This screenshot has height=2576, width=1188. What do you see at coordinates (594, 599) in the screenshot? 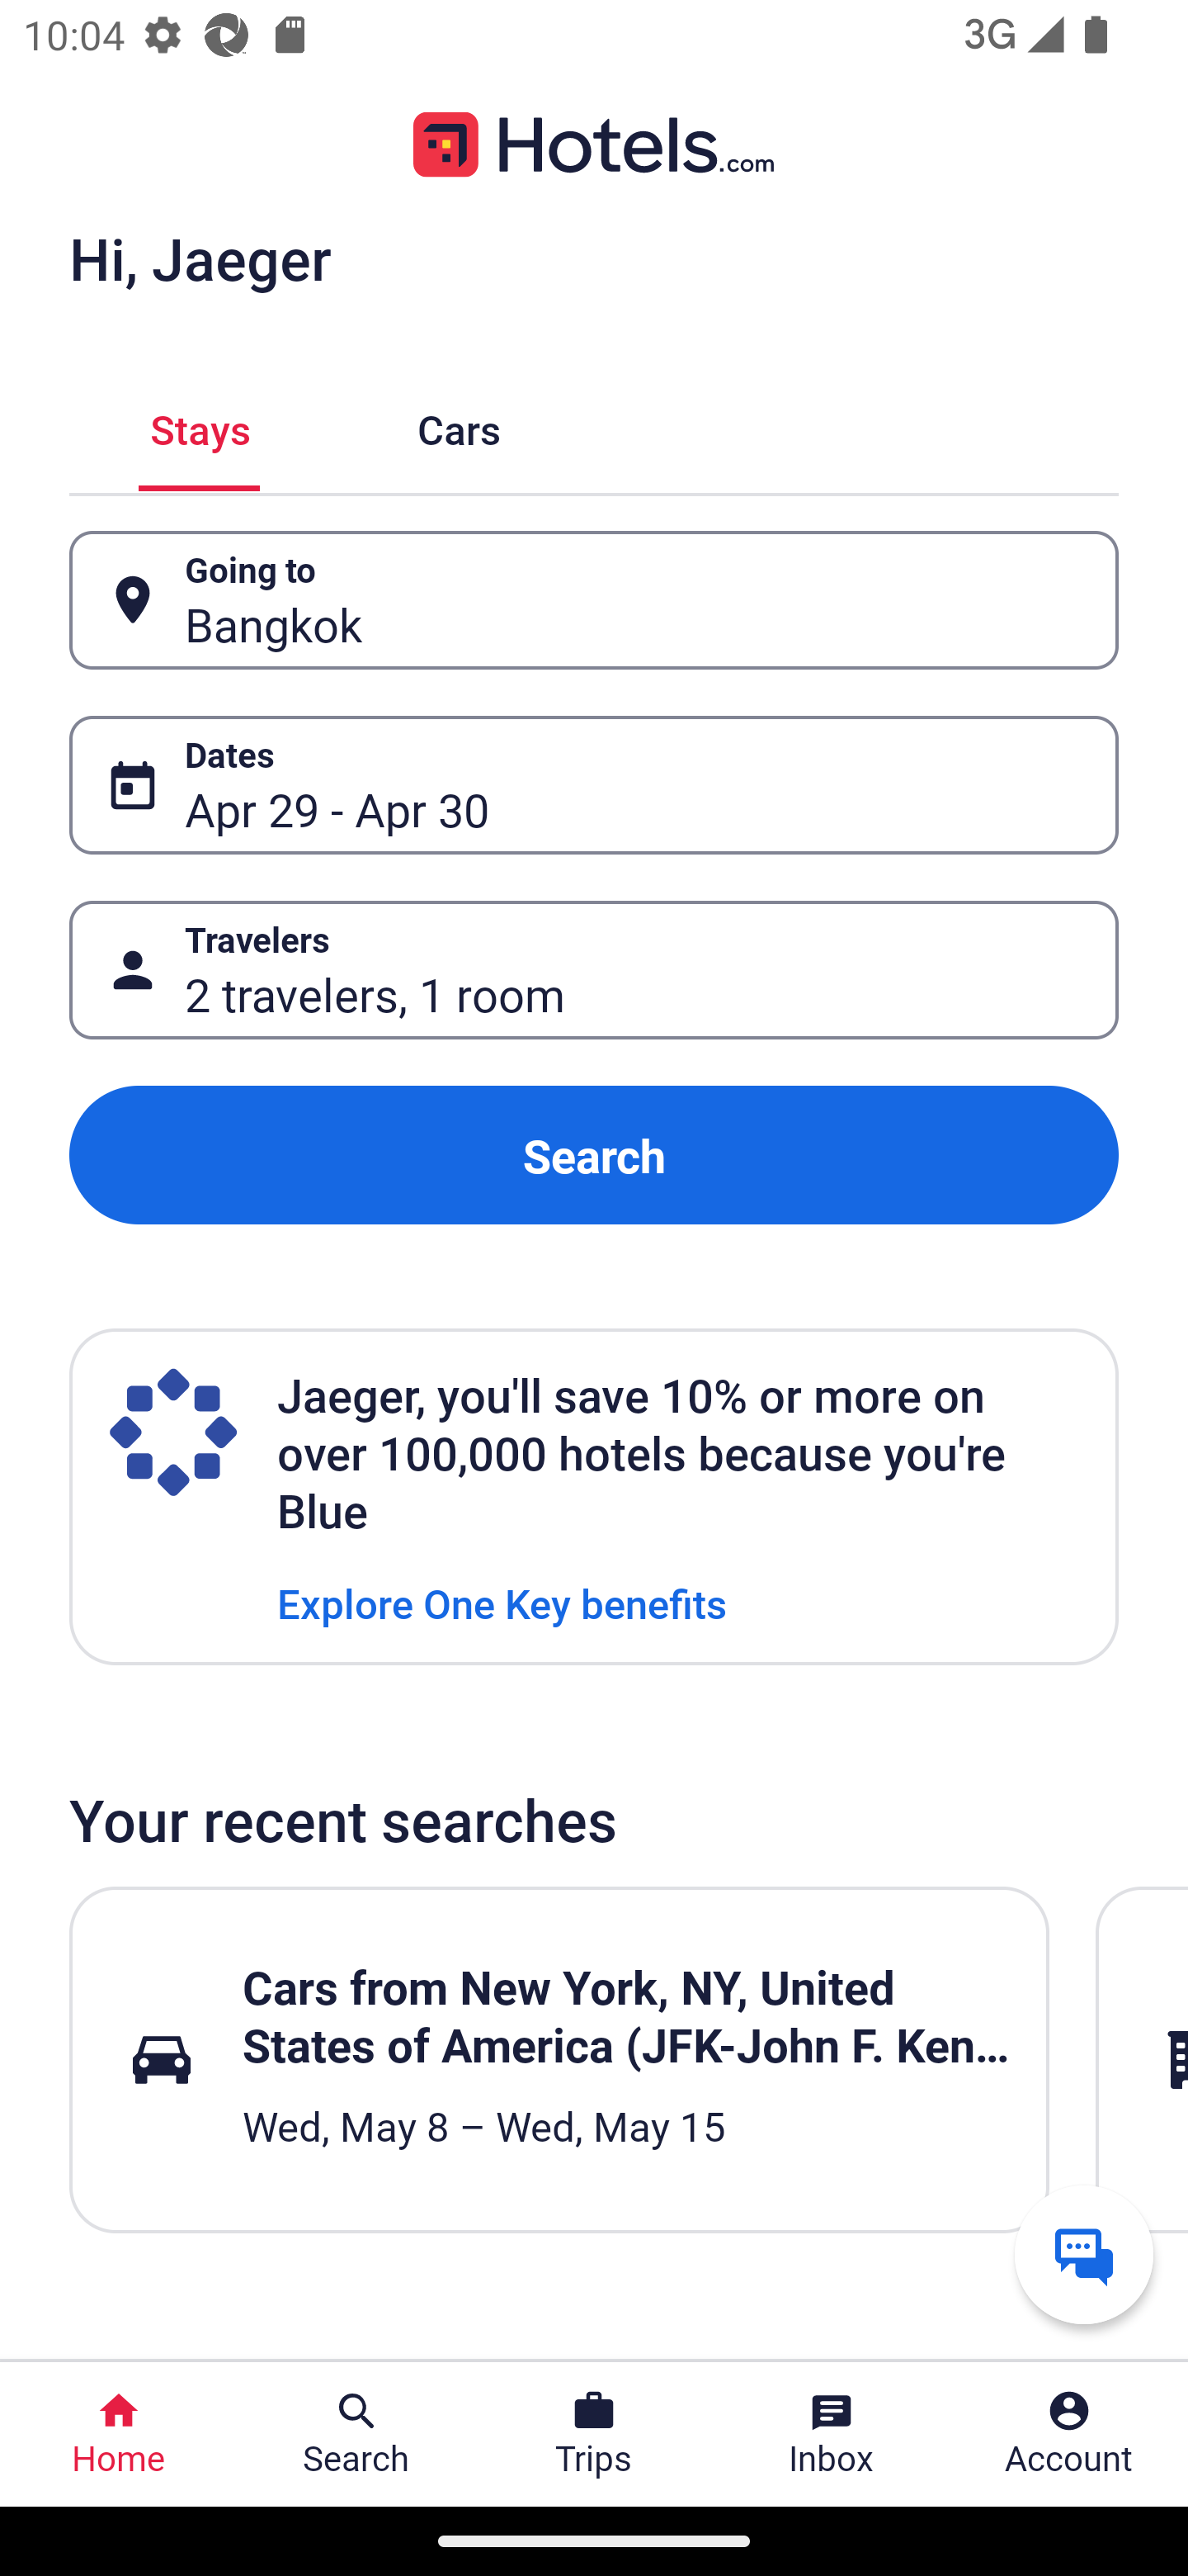
I see `Going to Button Bangkok` at bounding box center [594, 599].